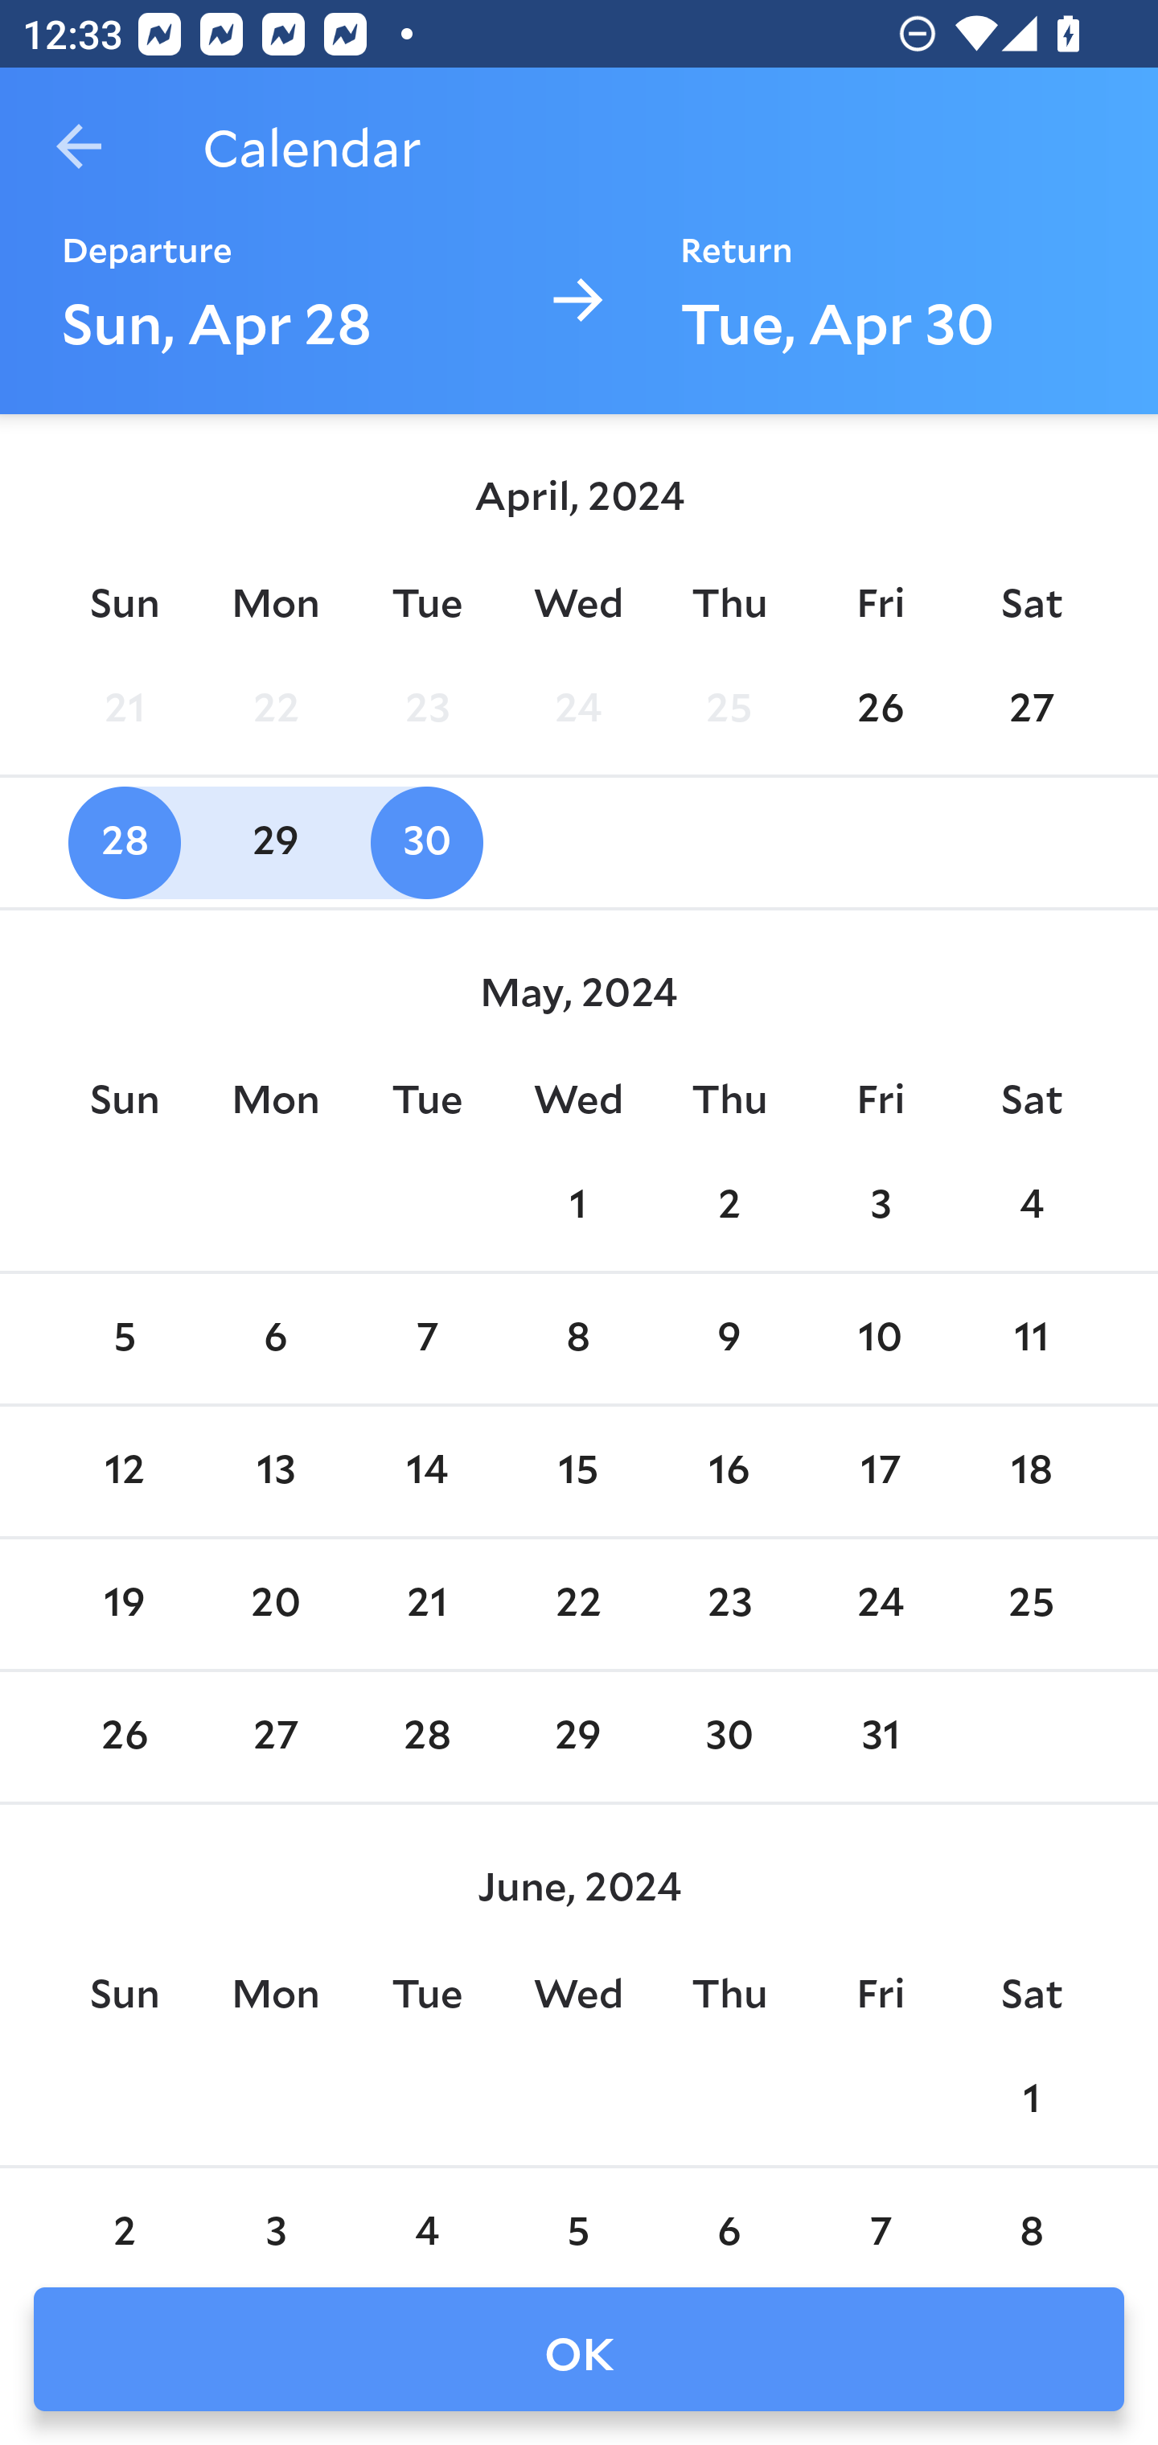 The width and height of the screenshot is (1158, 2445). Describe the element at coordinates (578, 709) in the screenshot. I see `24` at that location.